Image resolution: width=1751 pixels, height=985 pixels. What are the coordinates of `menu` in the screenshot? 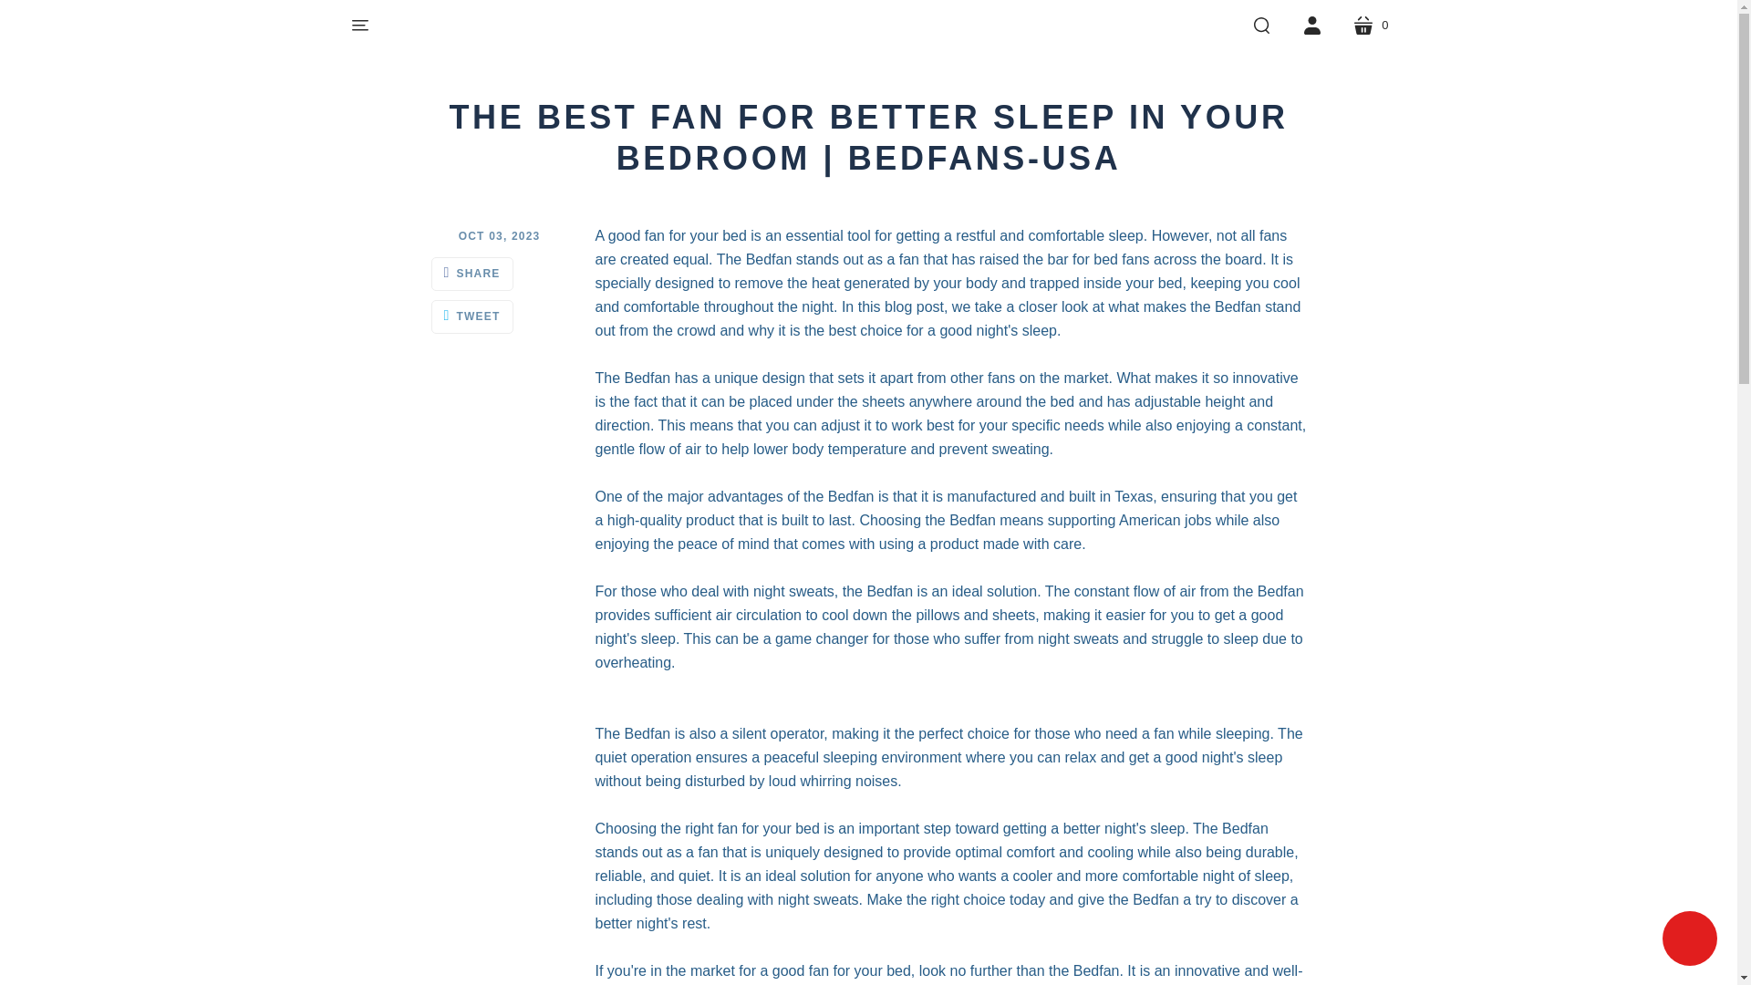 It's located at (359, 26).